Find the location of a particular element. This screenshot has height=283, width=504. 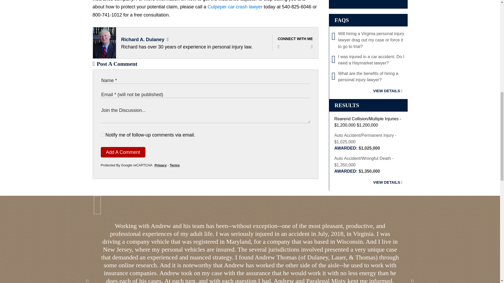

Richard A. Dulaney is located at coordinates (143, 39).